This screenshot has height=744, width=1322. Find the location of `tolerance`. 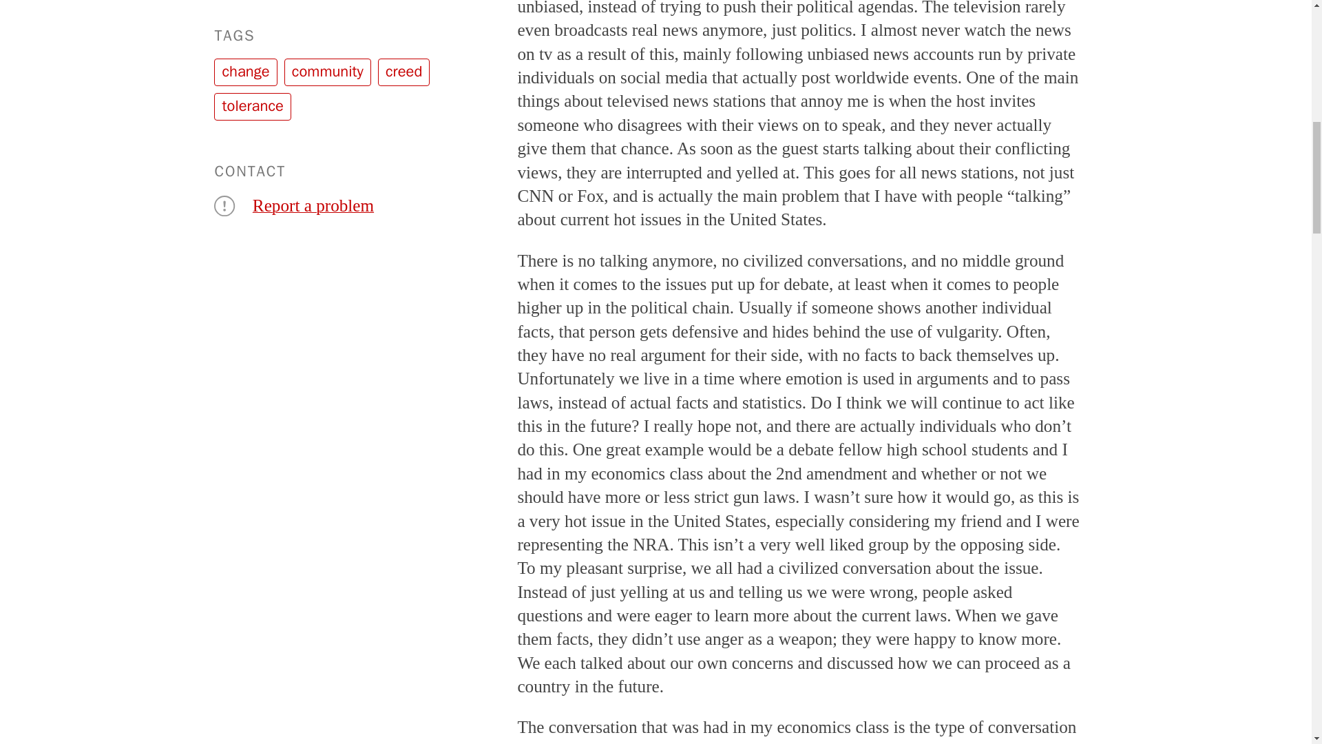

tolerance is located at coordinates (252, 106).